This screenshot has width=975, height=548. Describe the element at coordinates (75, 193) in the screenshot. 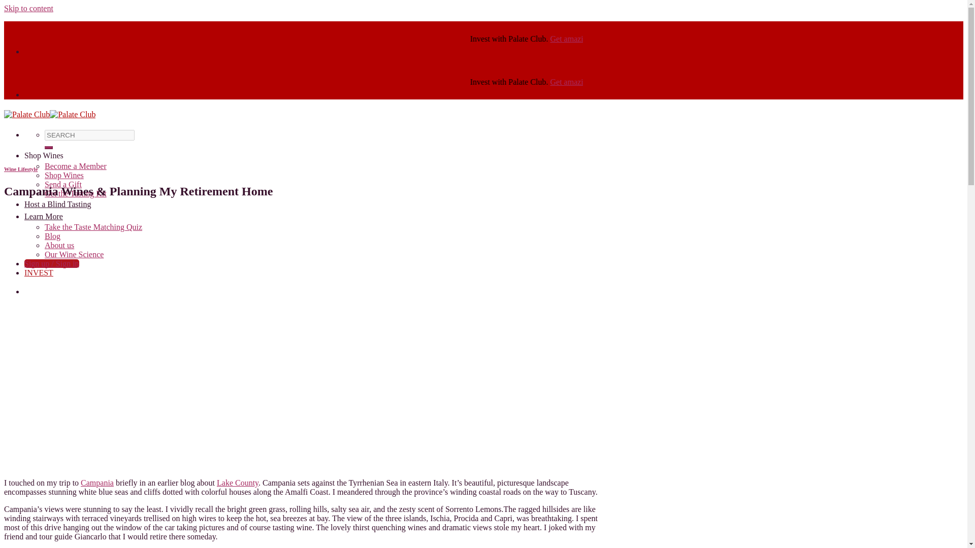

I see `Get the Tasting Kit` at that location.